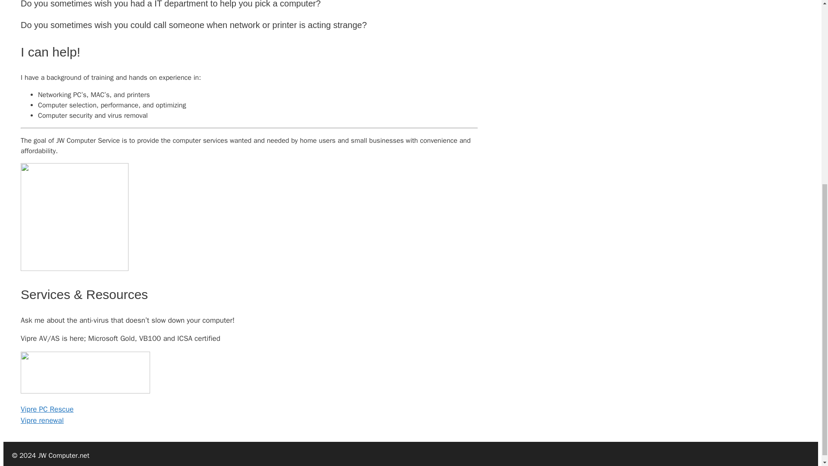  I want to click on Vipre renewal, so click(42, 420).